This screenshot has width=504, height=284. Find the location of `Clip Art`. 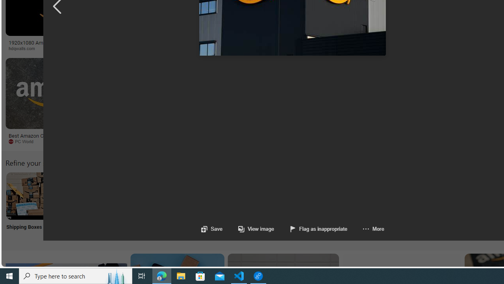

Clip Art is located at coordinates (134, 206).